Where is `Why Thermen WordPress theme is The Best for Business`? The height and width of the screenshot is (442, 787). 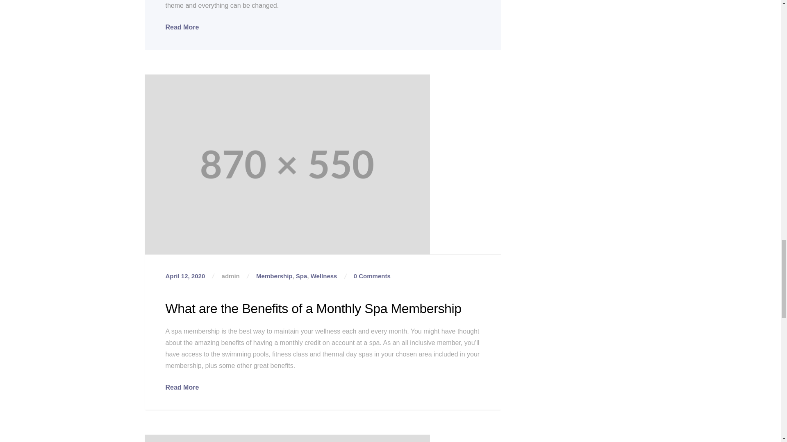
Why Thermen WordPress theme is The Best for Business is located at coordinates (182, 27).